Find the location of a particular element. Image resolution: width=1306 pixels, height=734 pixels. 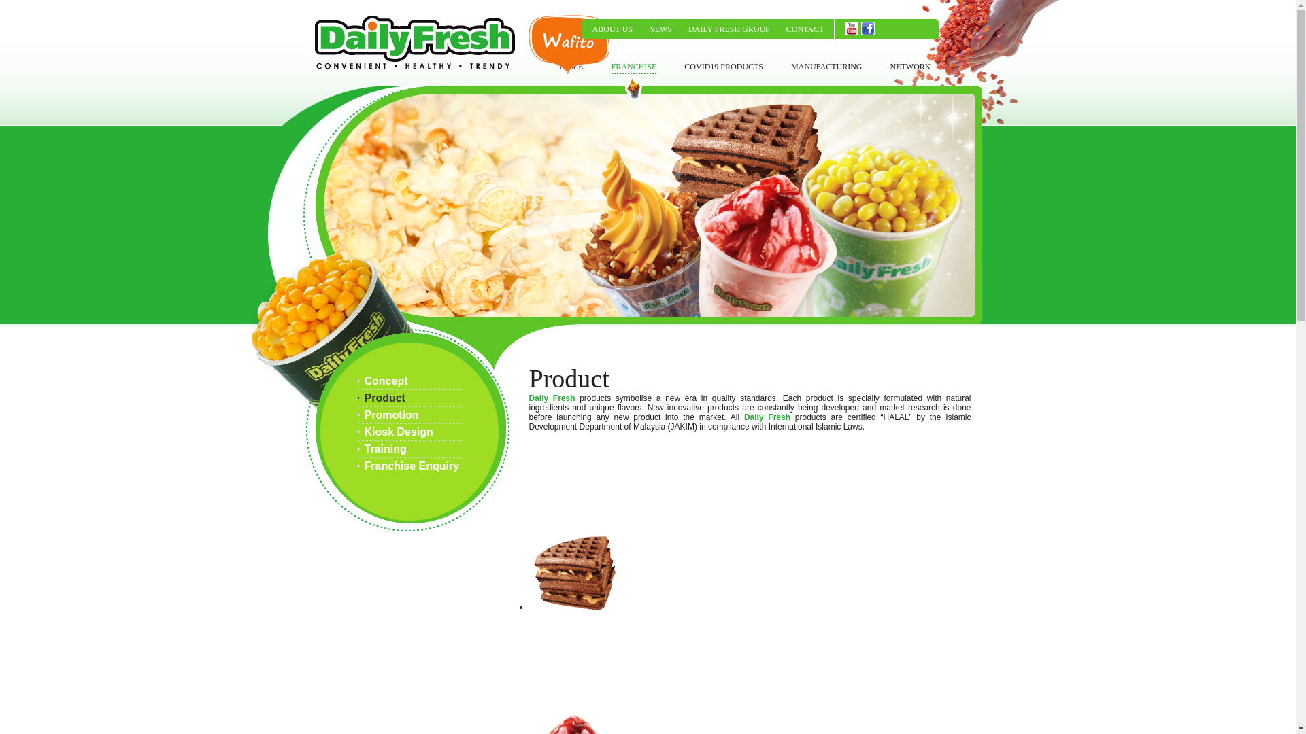

Training is located at coordinates (409, 449).